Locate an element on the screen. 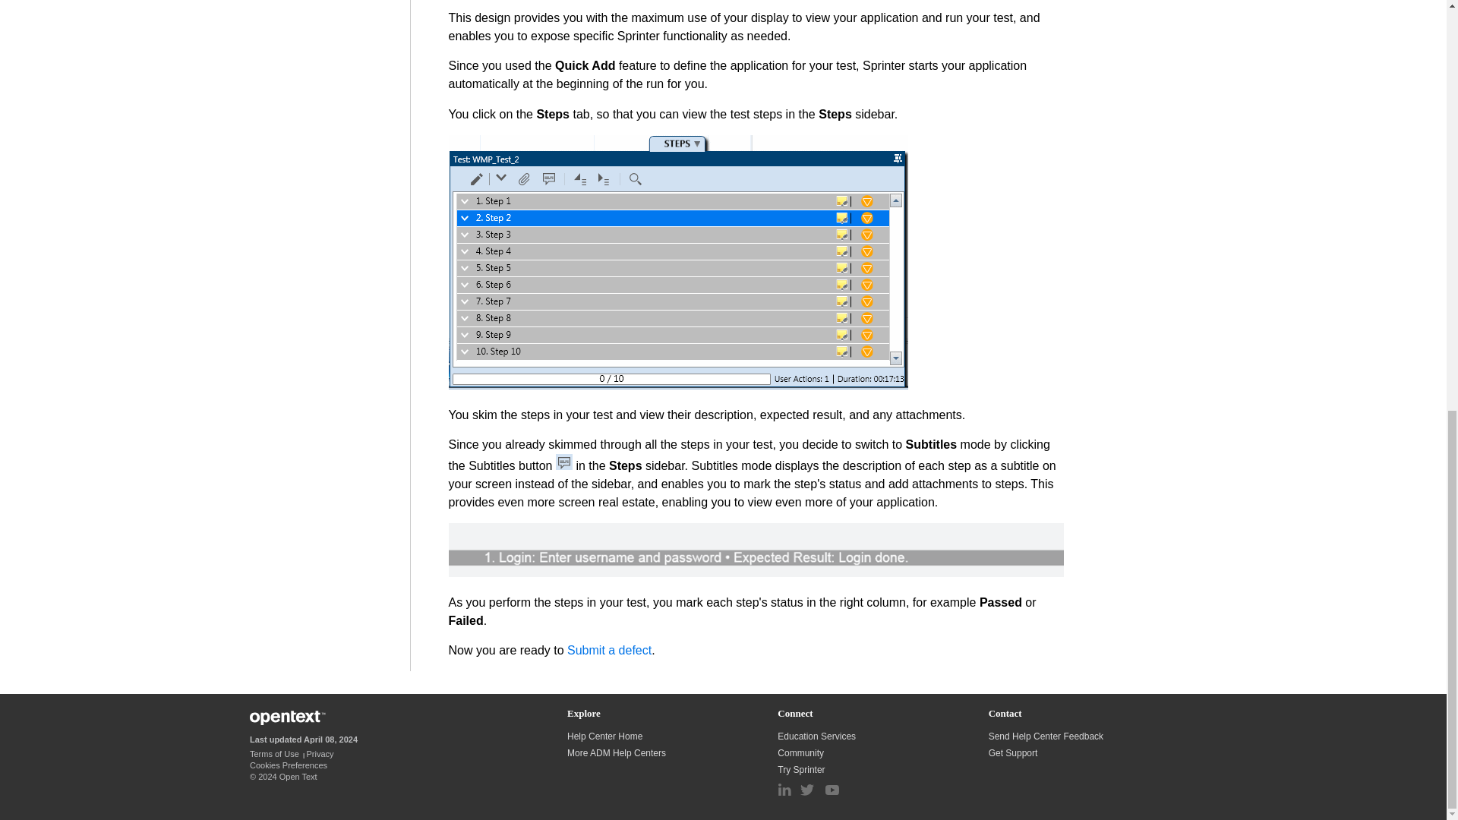 The width and height of the screenshot is (1458, 820). Submit a defect is located at coordinates (609, 650).